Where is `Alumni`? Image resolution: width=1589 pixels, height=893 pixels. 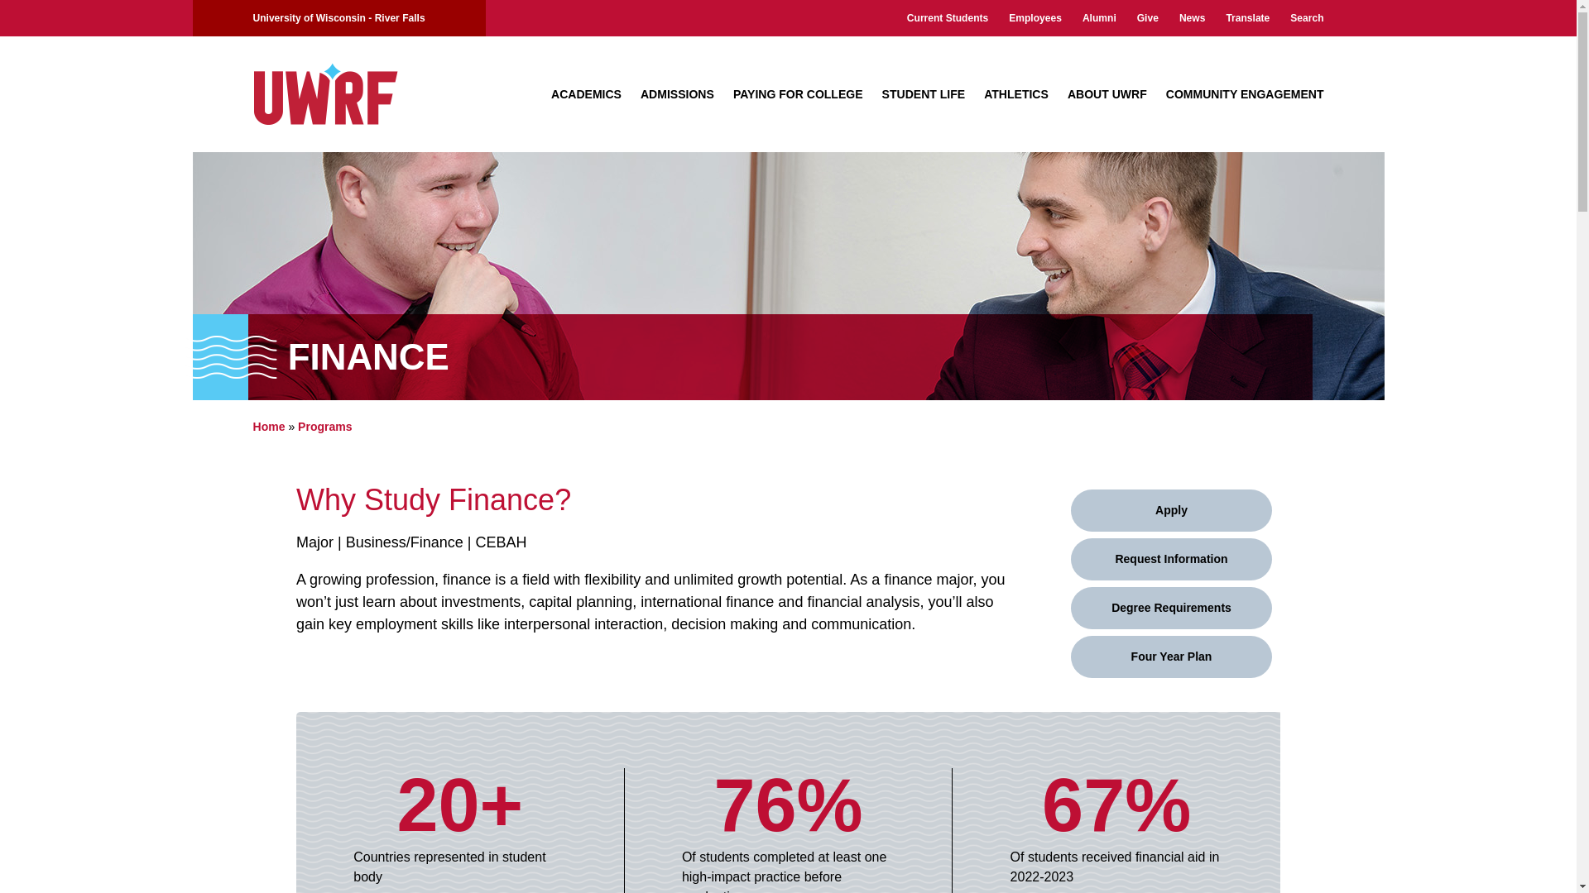
Alumni is located at coordinates (1099, 18).